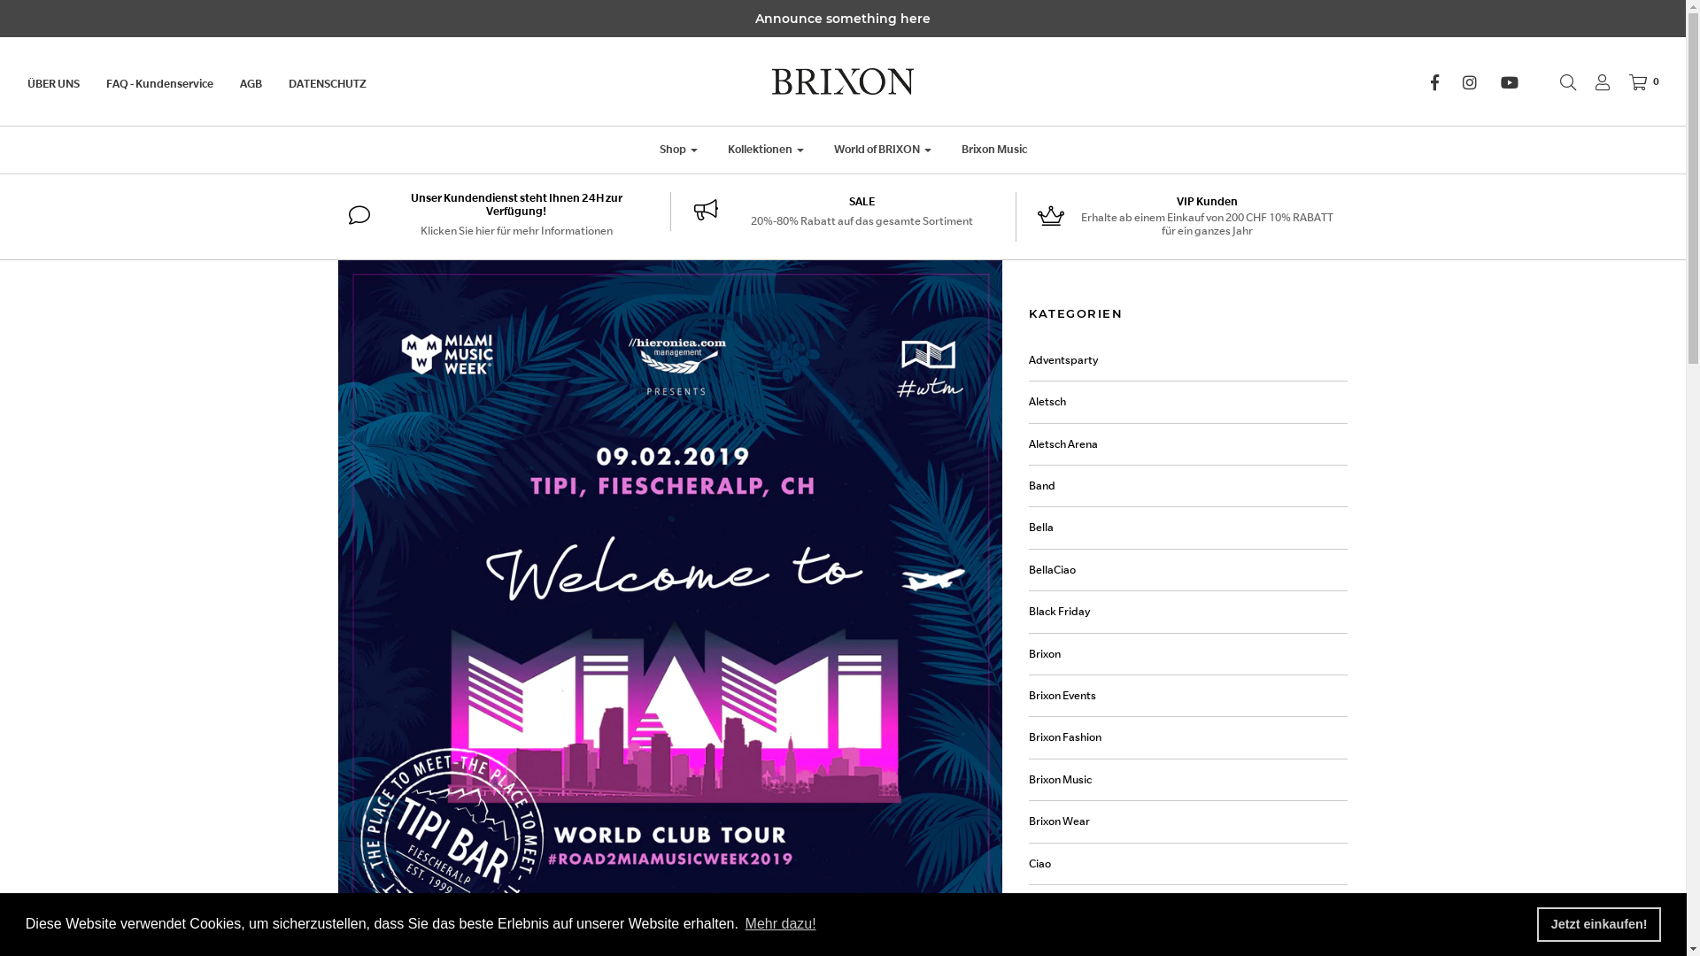 This screenshot has height=956, width=1700. Describe the element at coordinates (1047, 402) in the screenshot. I see `Aletsch` at that location.